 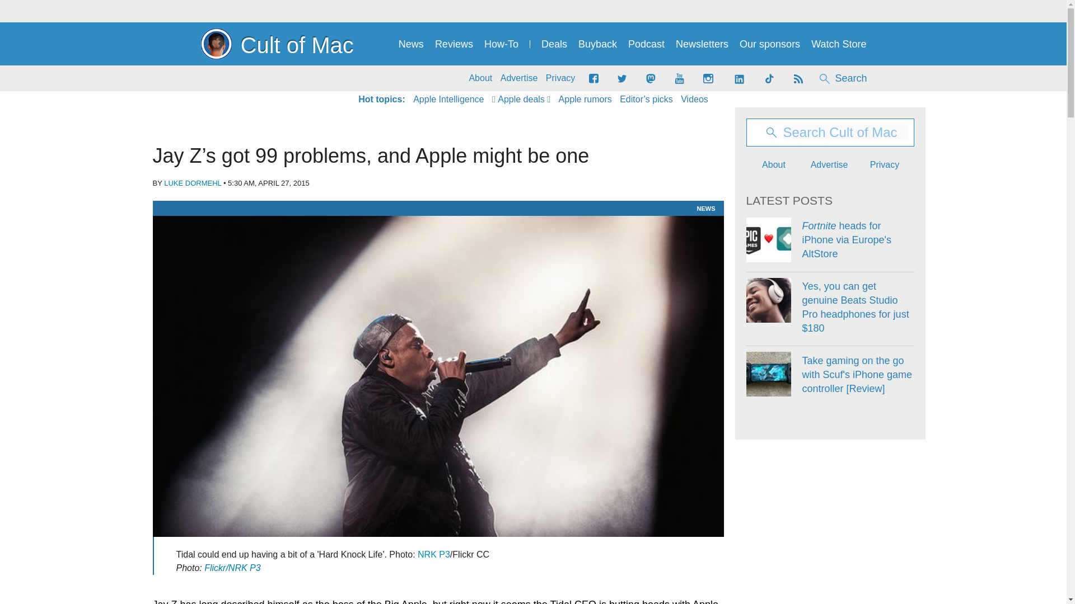 I want to click on Privacy, so click(x=560, y=78).